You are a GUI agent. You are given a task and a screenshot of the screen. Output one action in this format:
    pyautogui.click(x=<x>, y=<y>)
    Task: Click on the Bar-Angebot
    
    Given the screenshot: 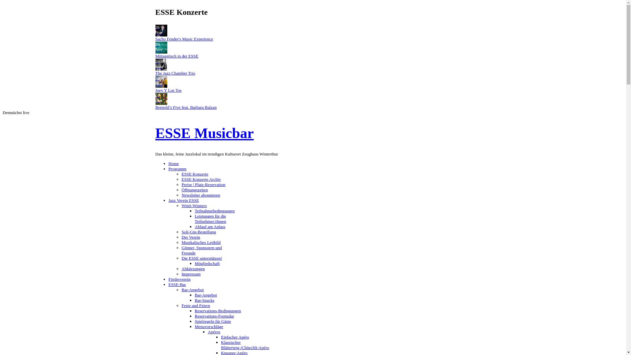 What is the action you would take?
    pyautogui.click(x=193, y=290)
    